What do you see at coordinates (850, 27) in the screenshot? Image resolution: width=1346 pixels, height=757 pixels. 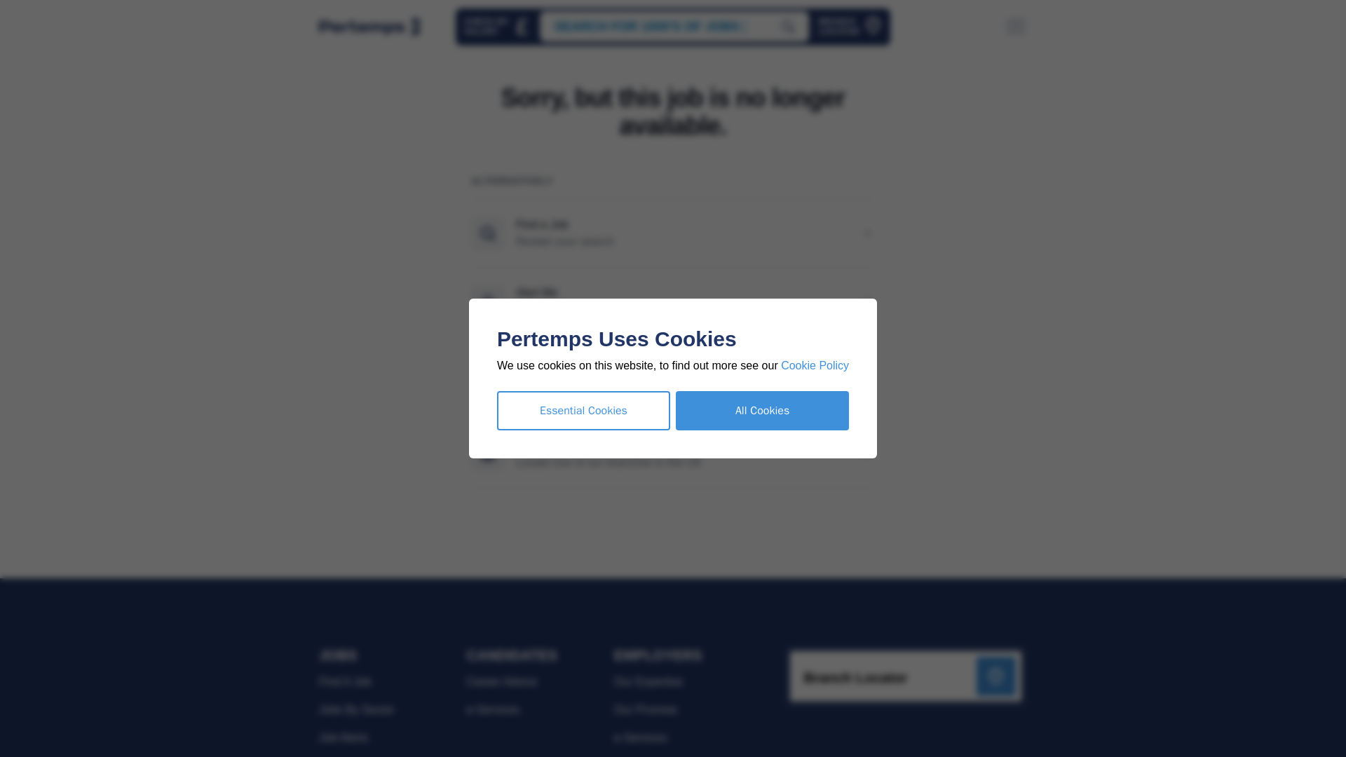 I see `Cookie Policy` at bounding box center [850, 27].